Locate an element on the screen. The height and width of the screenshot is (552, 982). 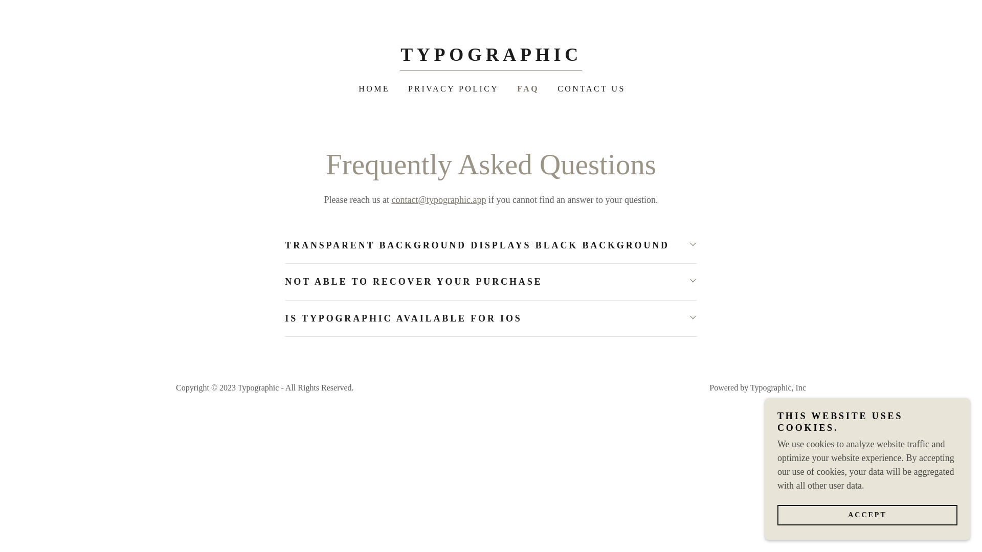
NOT ABLE TO RECOVER YOUR PURCHASE is located at coordinates (490, 282).